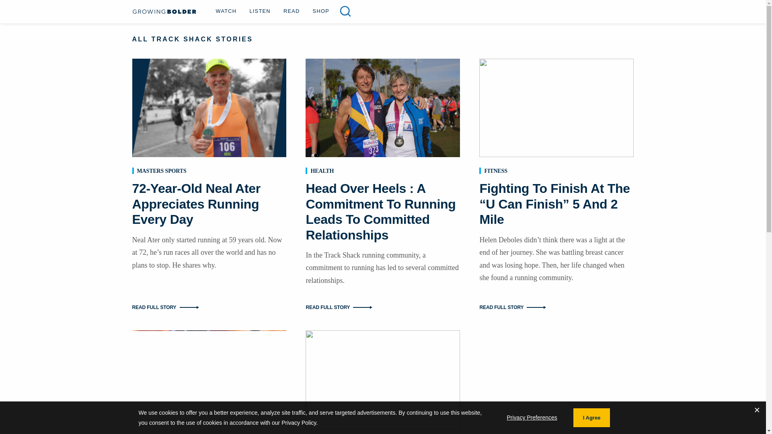 The width and height of the screenshot is (772, 434). What do you see at coordinates (345, 11) in the screenshot?
I see `Search` at bounding box center [345, 11].